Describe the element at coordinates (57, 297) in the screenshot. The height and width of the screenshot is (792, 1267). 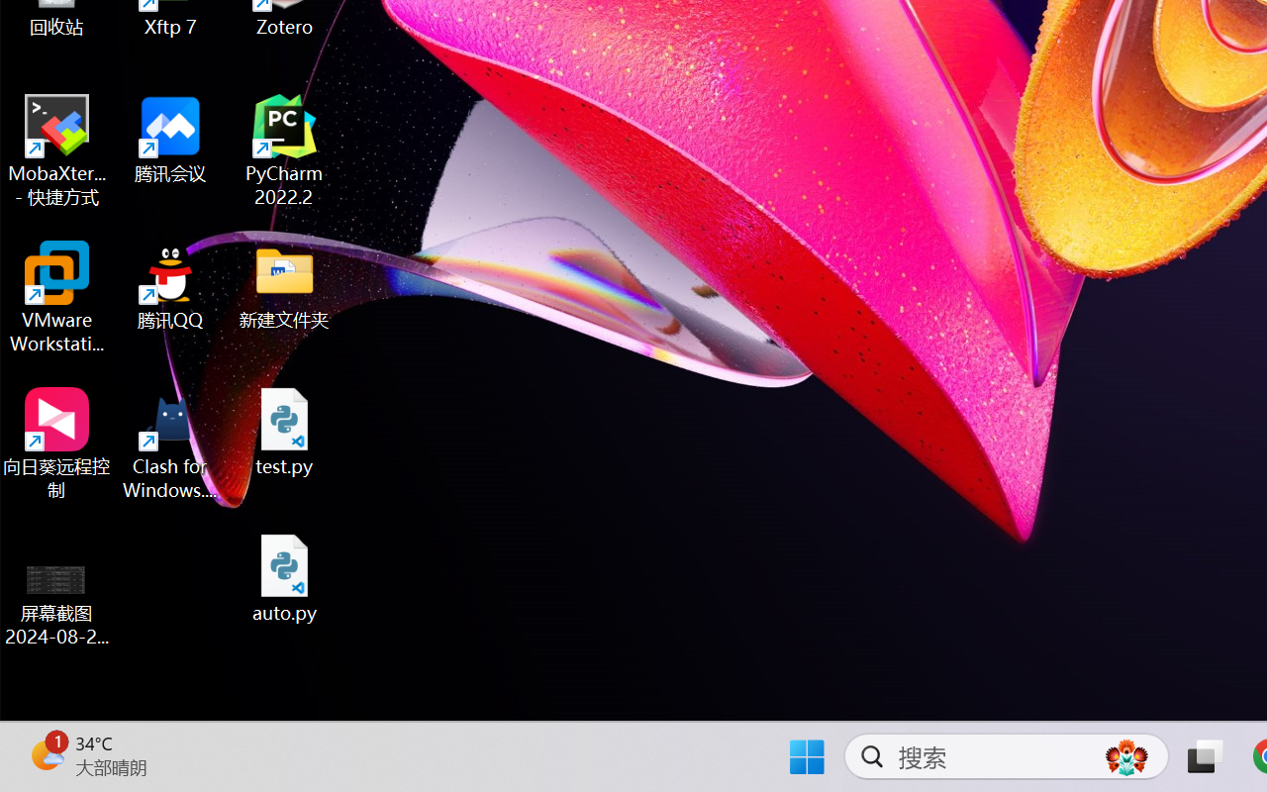
I see `VMware Workstation Pro` at that location.